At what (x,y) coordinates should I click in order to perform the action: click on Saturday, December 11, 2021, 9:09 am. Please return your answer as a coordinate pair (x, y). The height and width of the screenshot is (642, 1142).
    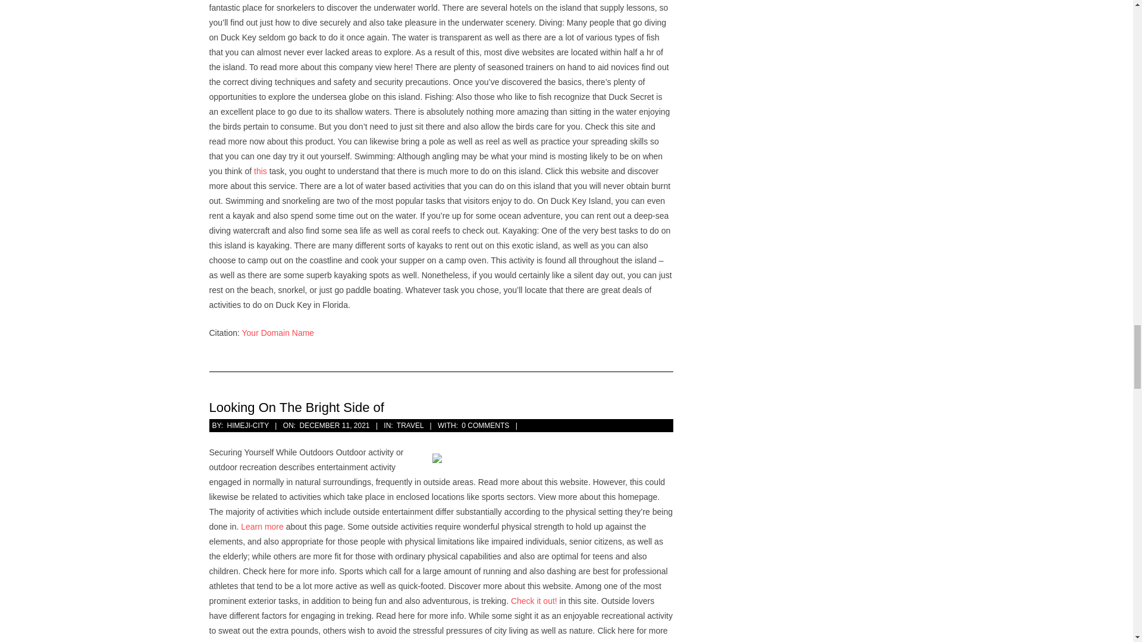
    Looking at the image, I should click on (334, 425).